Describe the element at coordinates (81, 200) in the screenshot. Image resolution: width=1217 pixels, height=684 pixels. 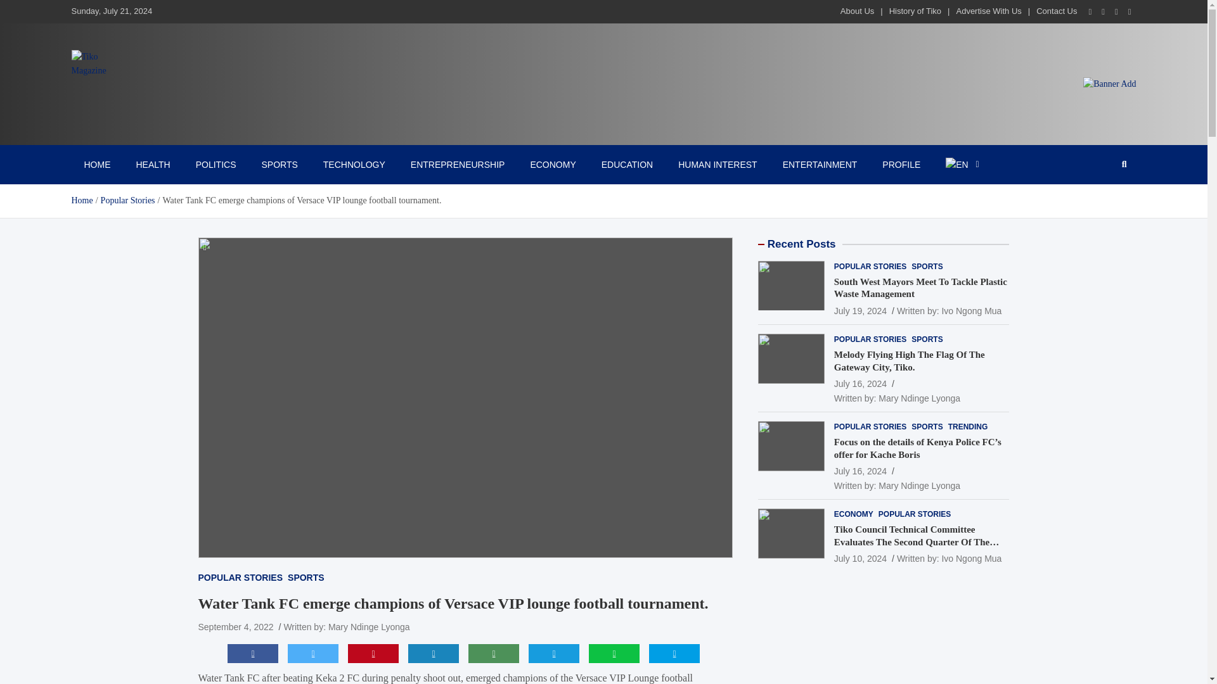
I see `Home` at that location.